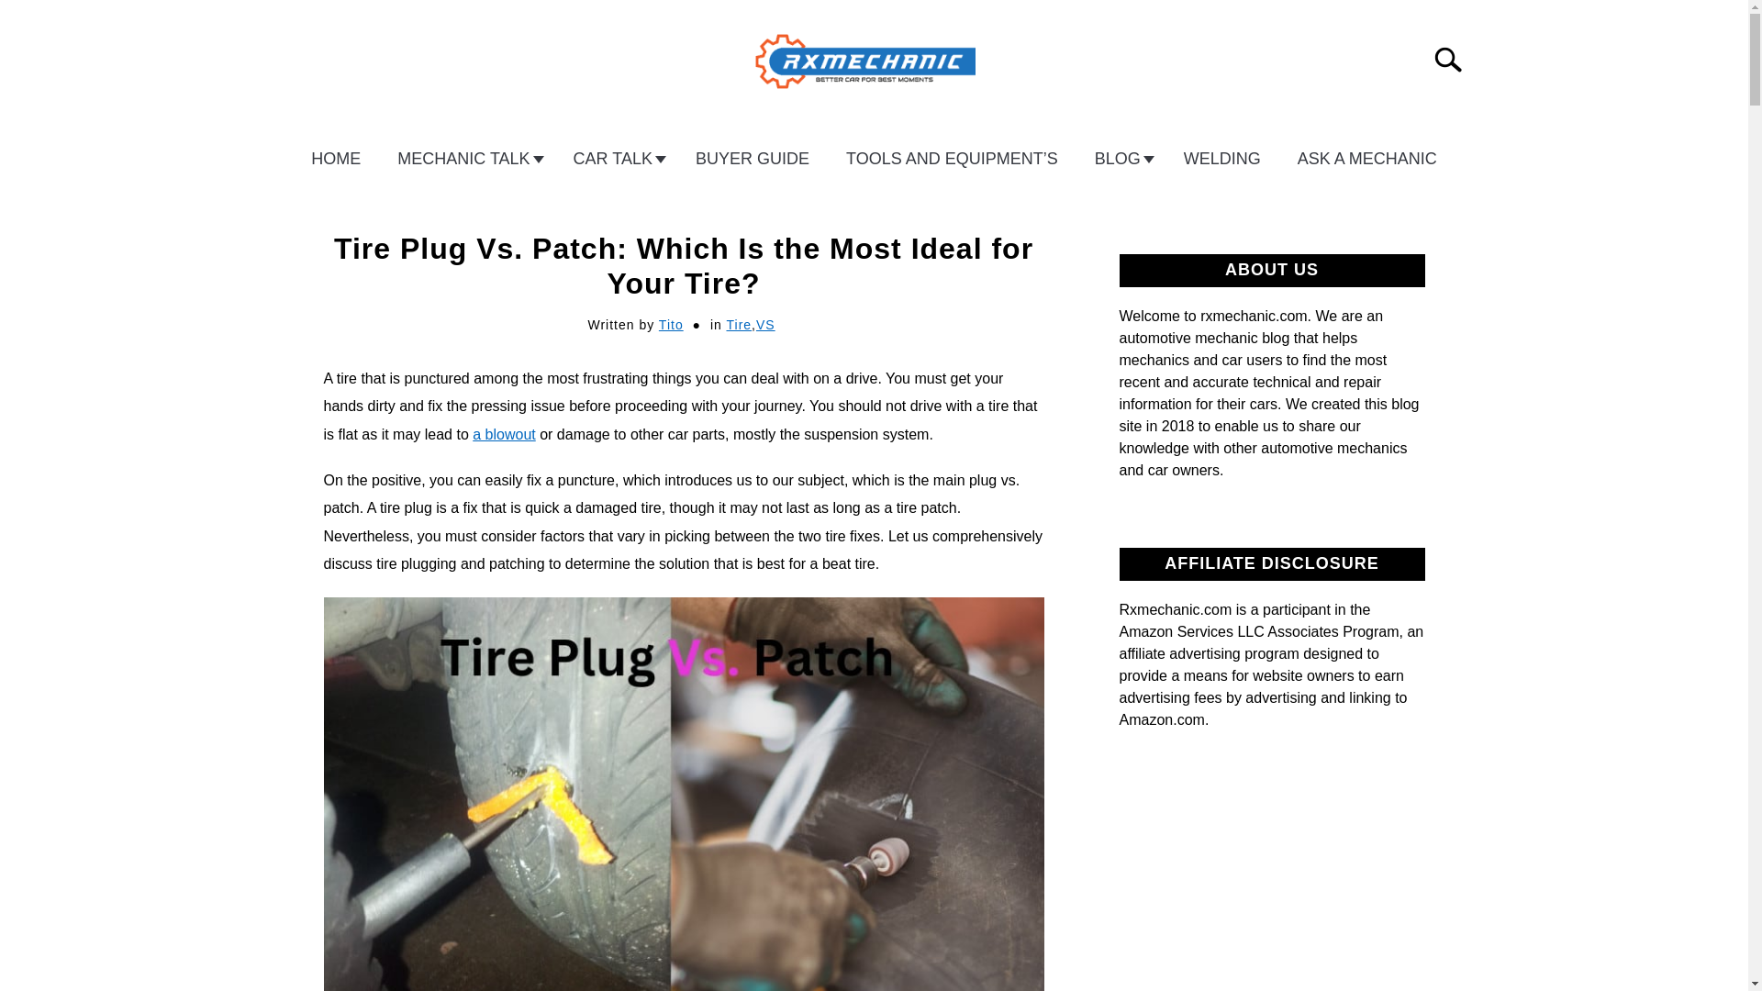 This screenshot has width=1762, height=991. What do you see at coordinates (335, 159) in the screenshot?
I see `HOME` at bounding box center [335, 159].